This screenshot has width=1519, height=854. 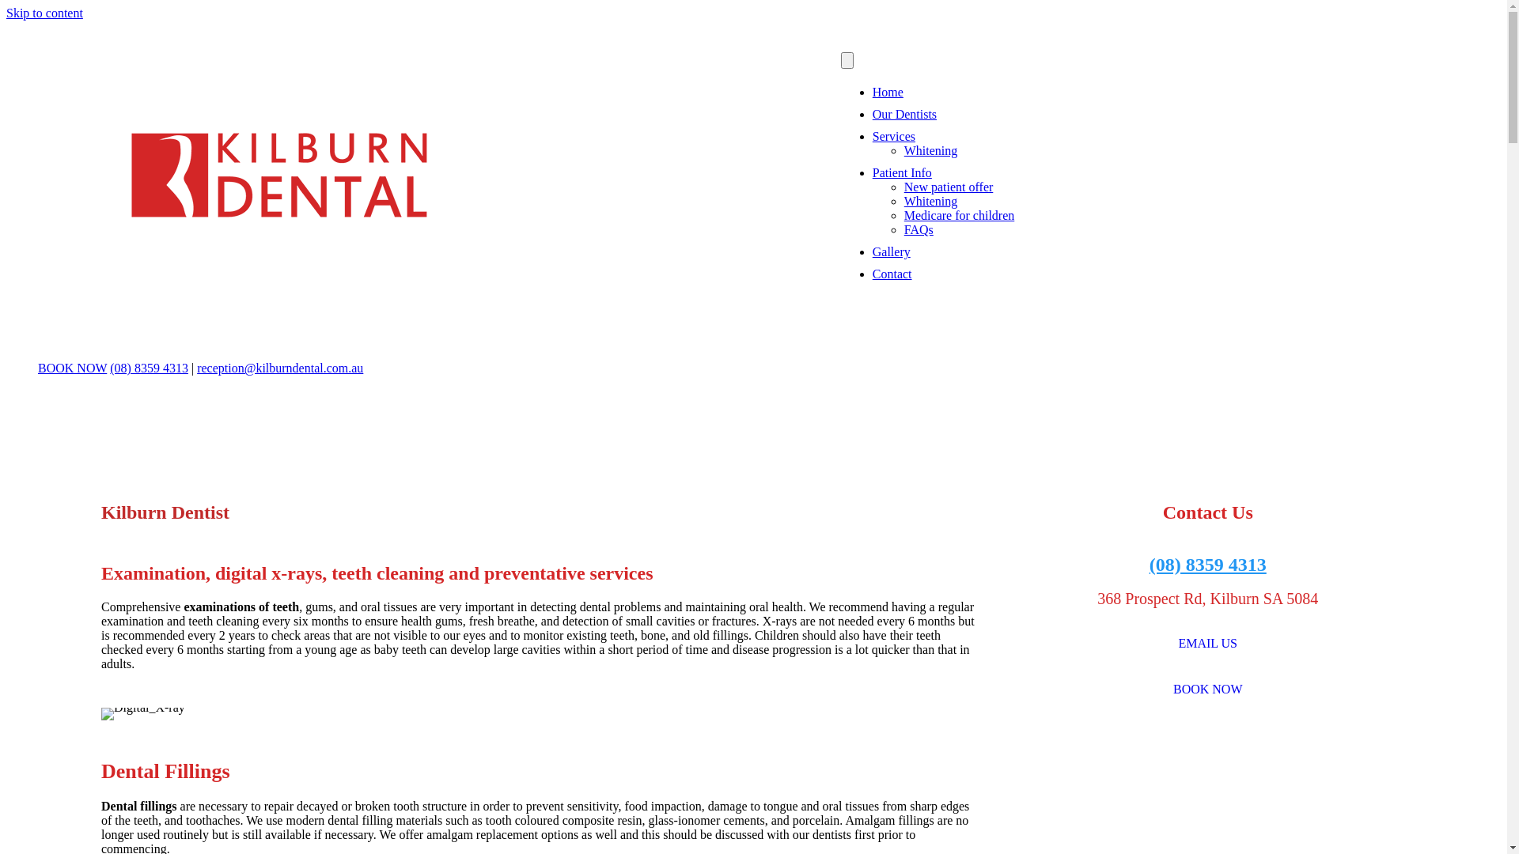 I want to click on Skip to content, so click(x=44, y=13).